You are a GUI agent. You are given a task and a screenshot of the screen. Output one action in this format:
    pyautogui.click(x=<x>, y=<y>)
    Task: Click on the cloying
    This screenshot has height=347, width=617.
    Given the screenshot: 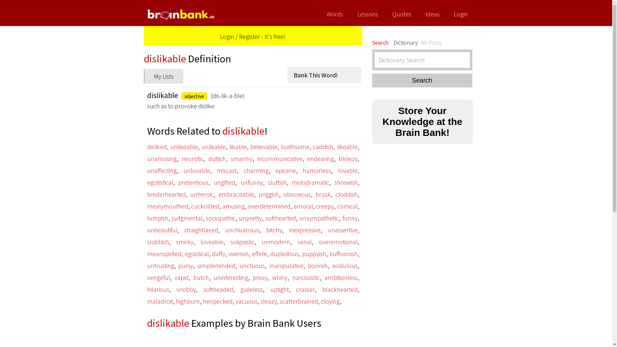 What is the action you would take?
    pyautogui.click(x=330, y=301)
    